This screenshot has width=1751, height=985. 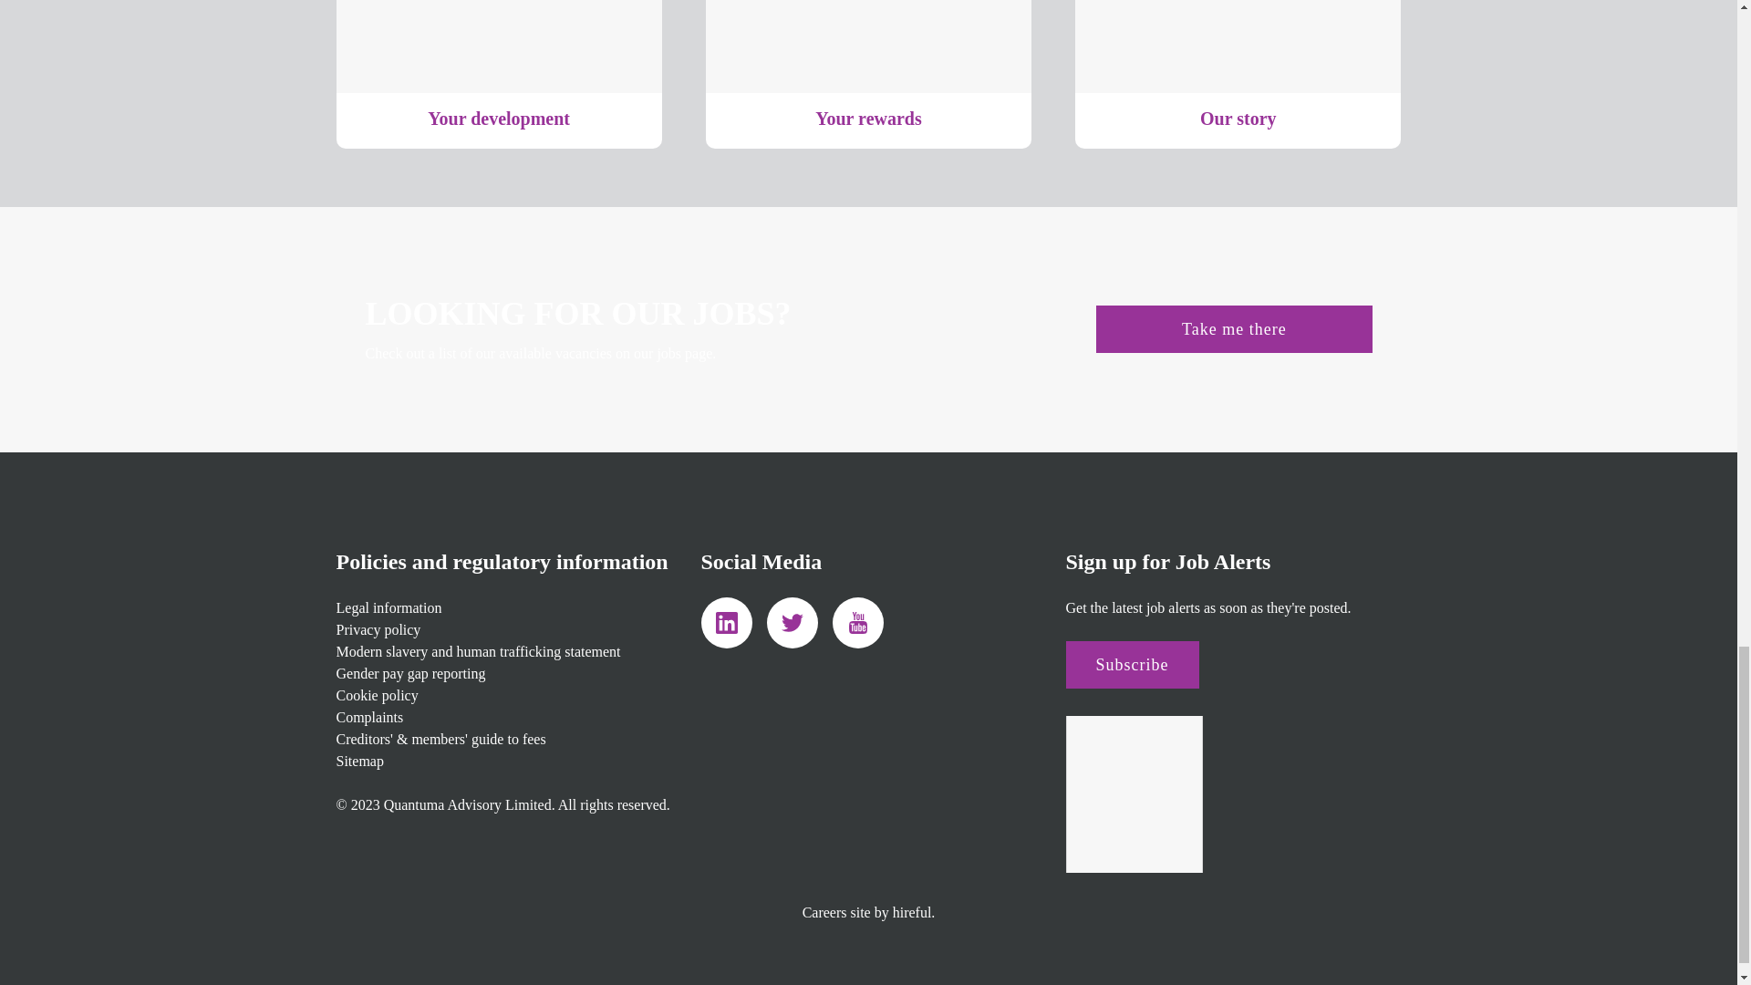 What do you see at coordinates (912, 912) in the screenshot?
I see `hireful` at bounding box center [912, 912].